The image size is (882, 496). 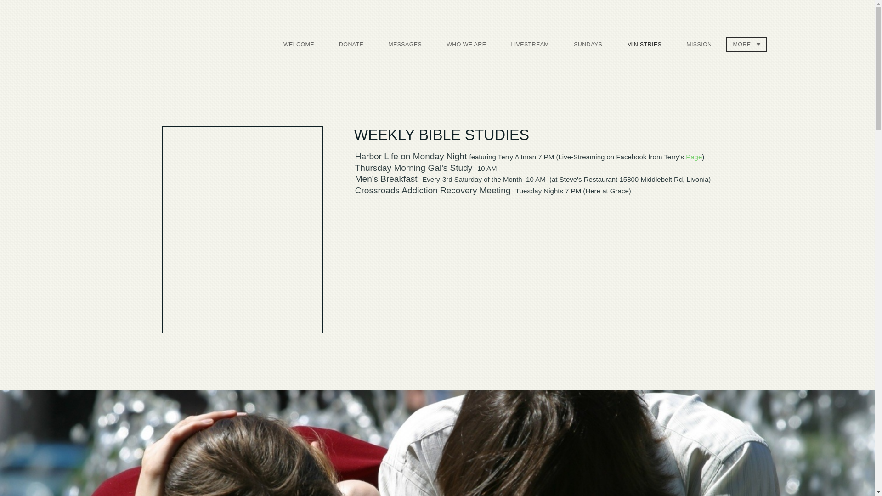 I want to click on MISSION, so click(x=699, y=44).